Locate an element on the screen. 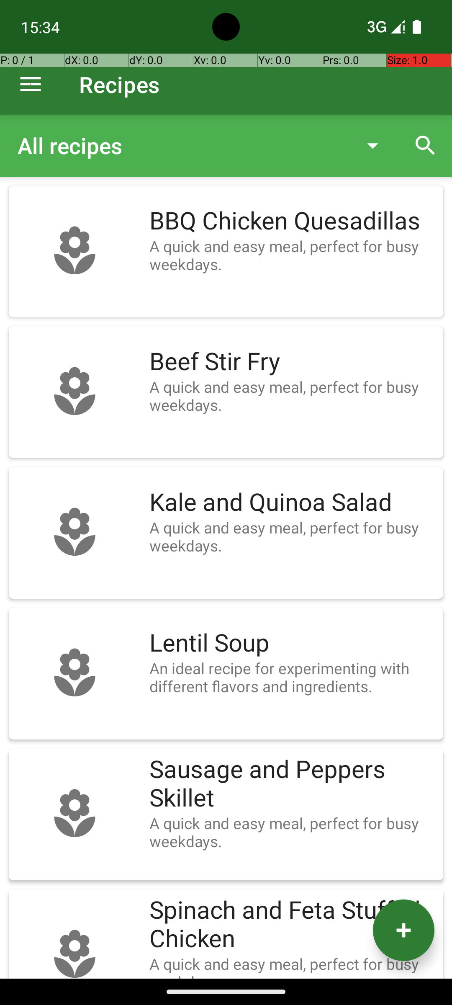  BBQ Chicken Quesadillas is located at coordinates (292, 221).